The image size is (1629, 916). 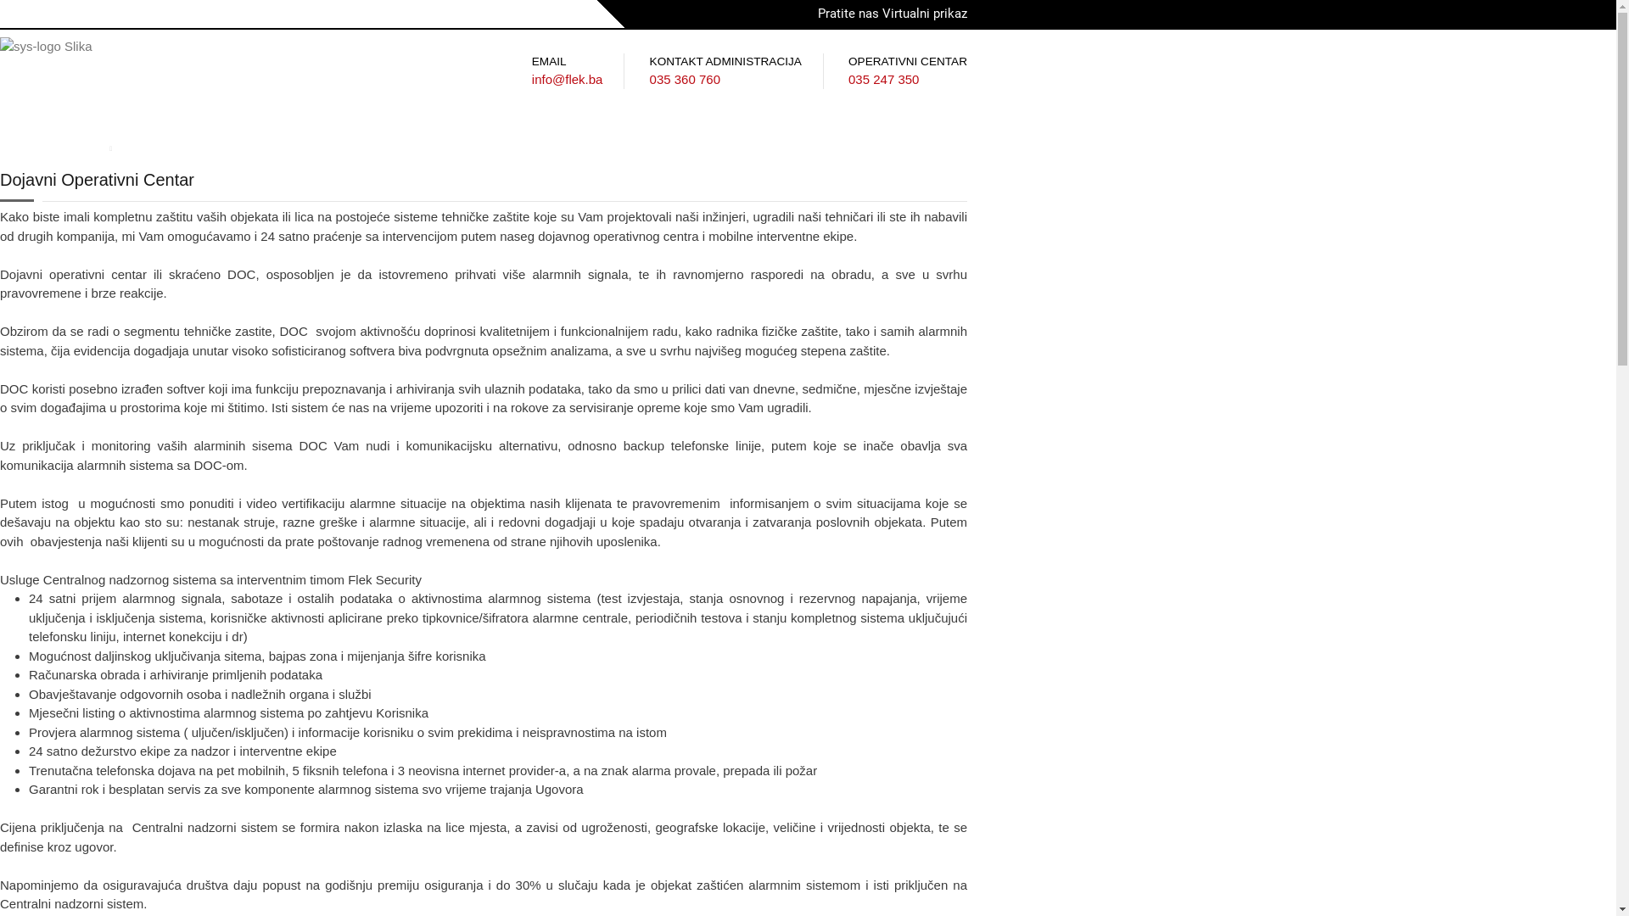 I want to click on KONTAKT, so click(x=621, y=137).